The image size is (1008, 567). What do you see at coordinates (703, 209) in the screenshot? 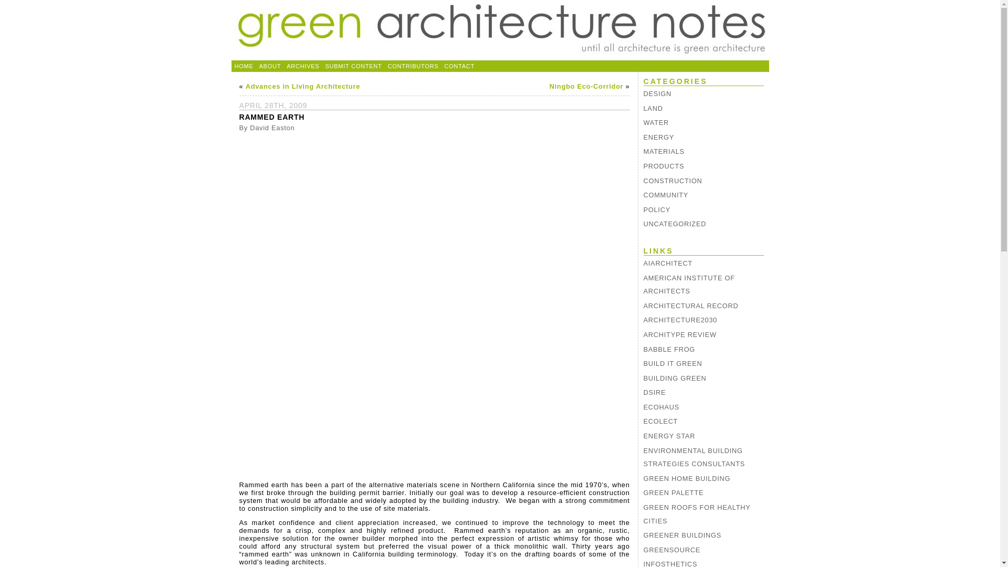
I see `POLICY` at bounding box center [703, 209].